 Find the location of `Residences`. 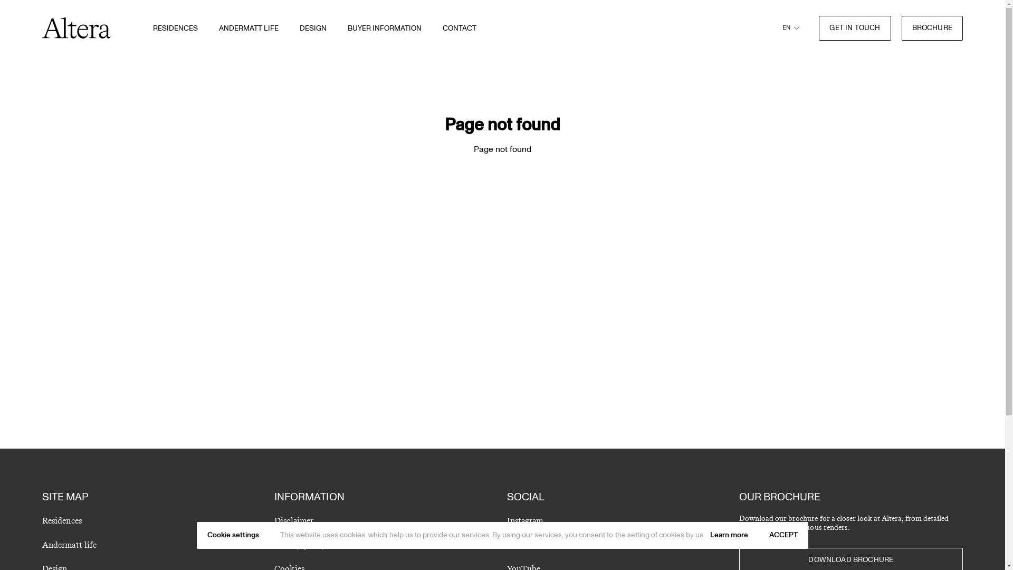

Residences is located at coordinates (62, 520).